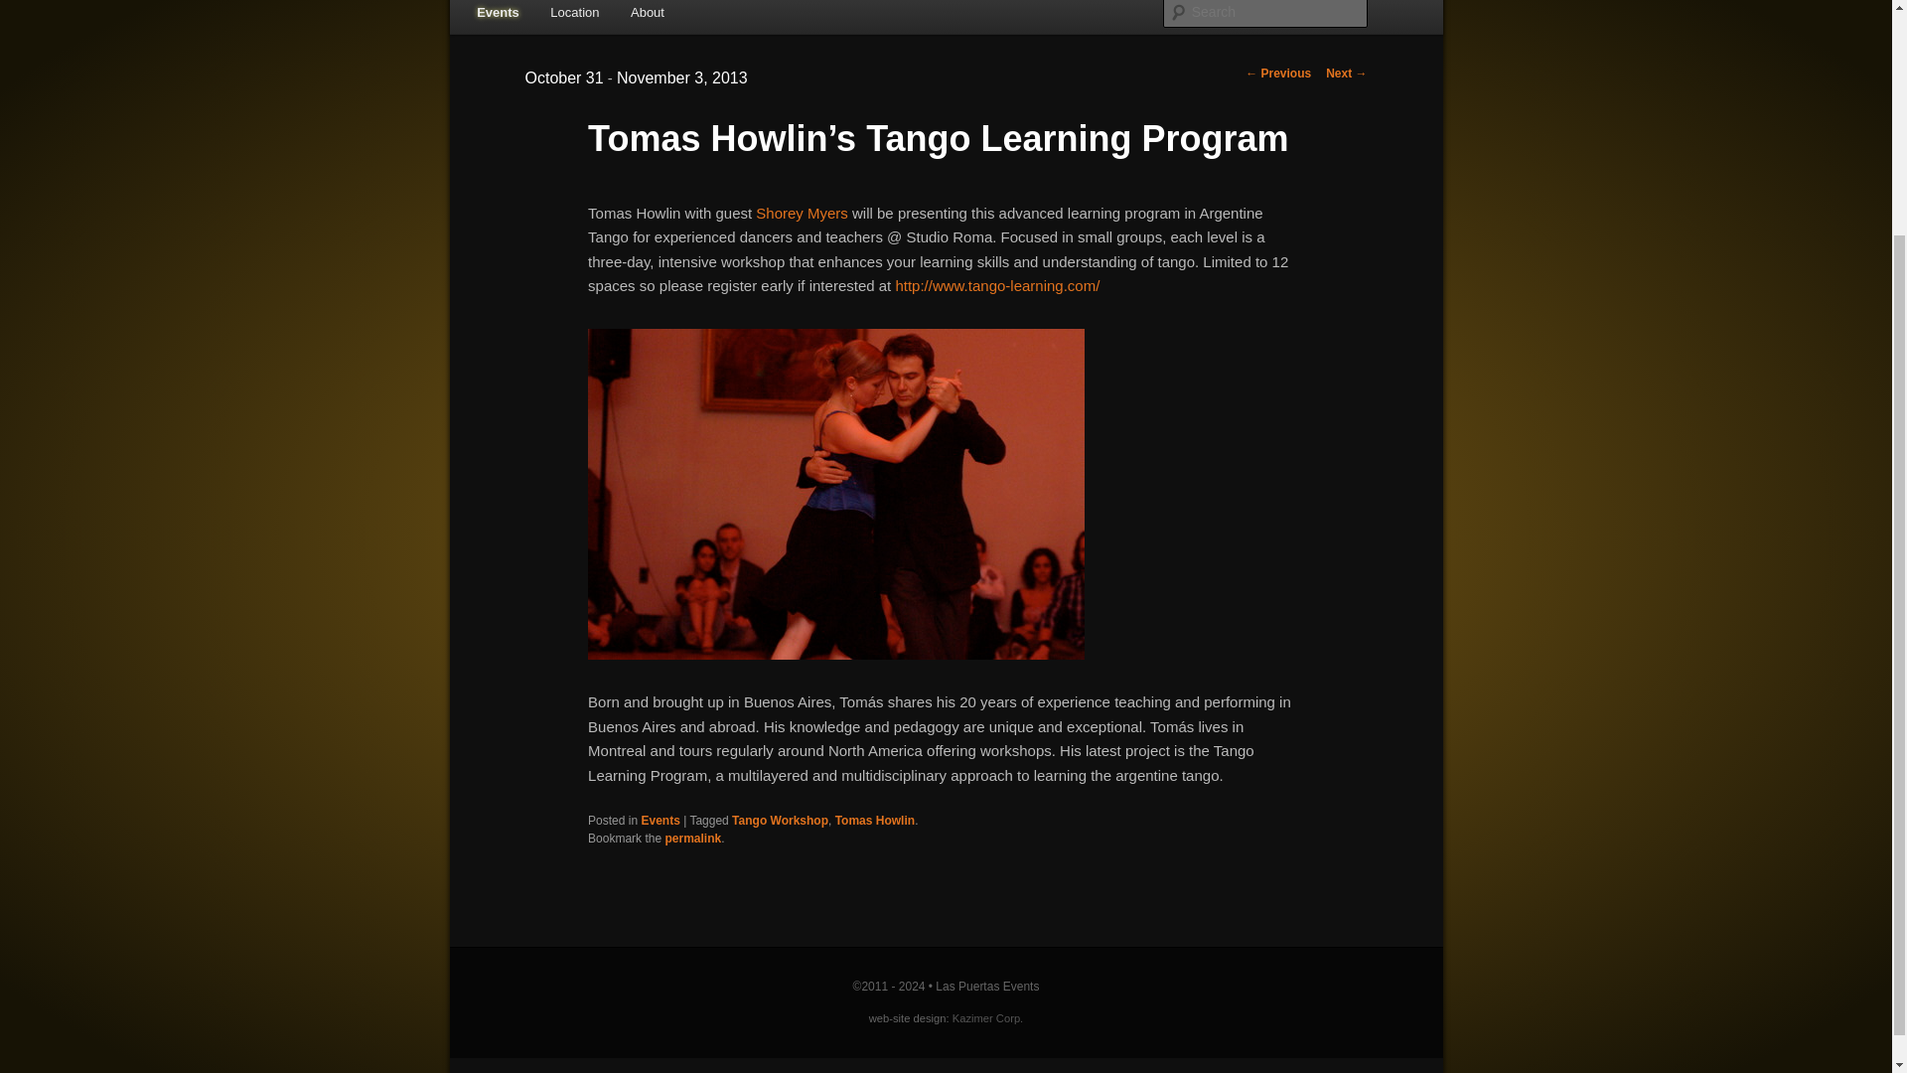 The width and height of the screenshot is (1907, 1073). I want to click on Events, so click(497, 16).